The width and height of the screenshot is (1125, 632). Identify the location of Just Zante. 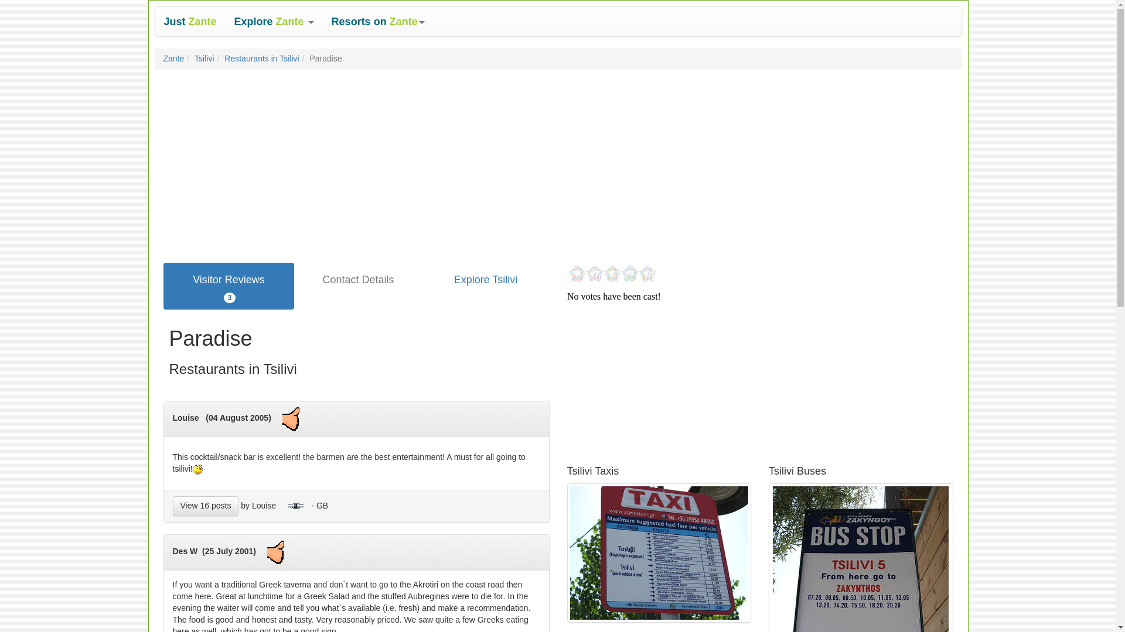
(190, 21).